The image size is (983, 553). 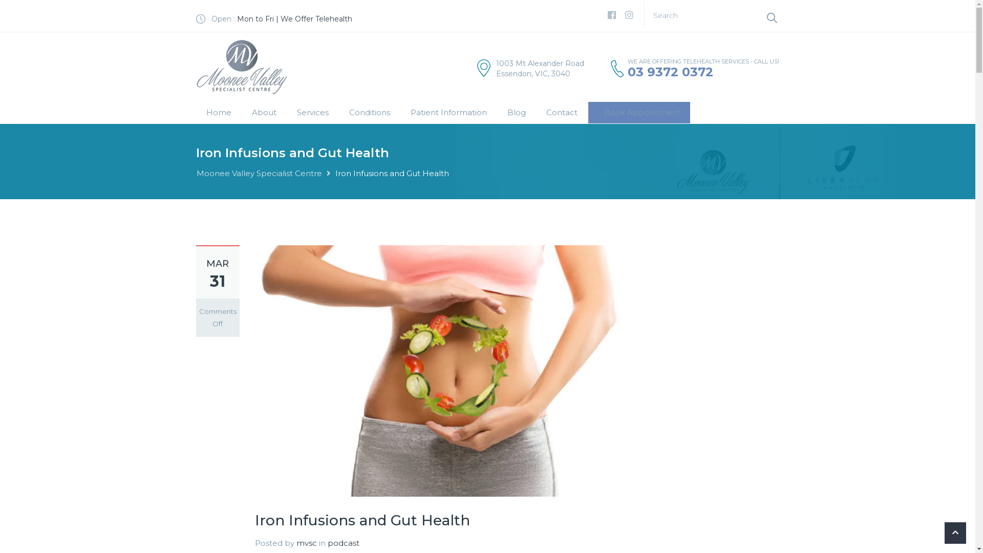 What do you see at coordinates (639, 113) in the screenshot?
I see `Book Appointment` at bounding box center [639, 113].